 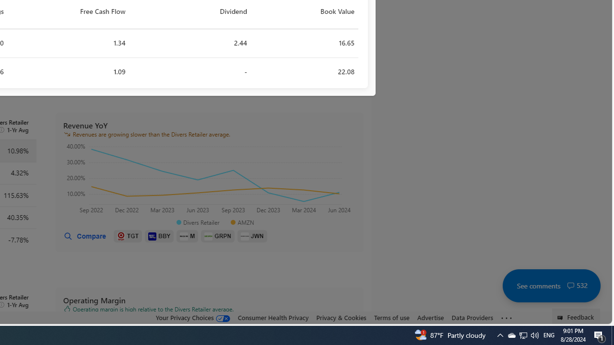 What do you see at coordinates (430, 318) in the screenshot?
I see `Advertise` at bounding box center [430, 318].